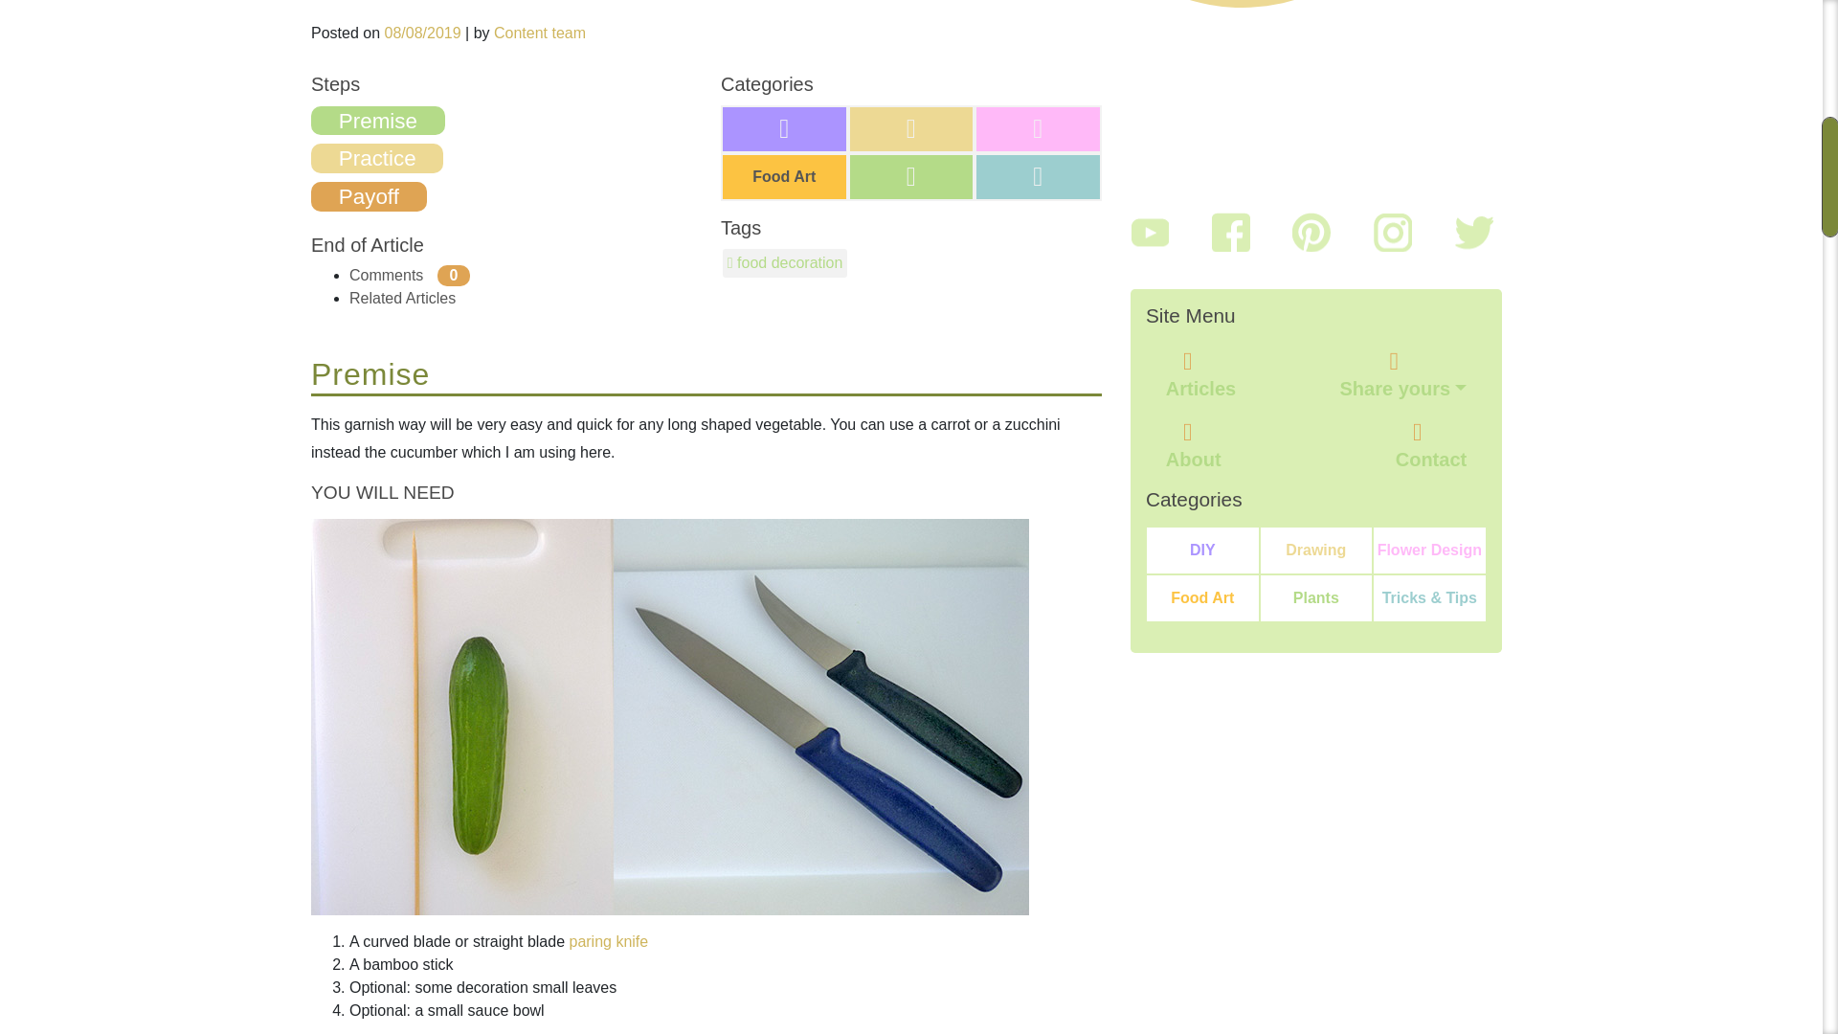 Image resolution: width=1838 pixels, height=1034 pixels. I want to click on paring knife, so click(608, 942).